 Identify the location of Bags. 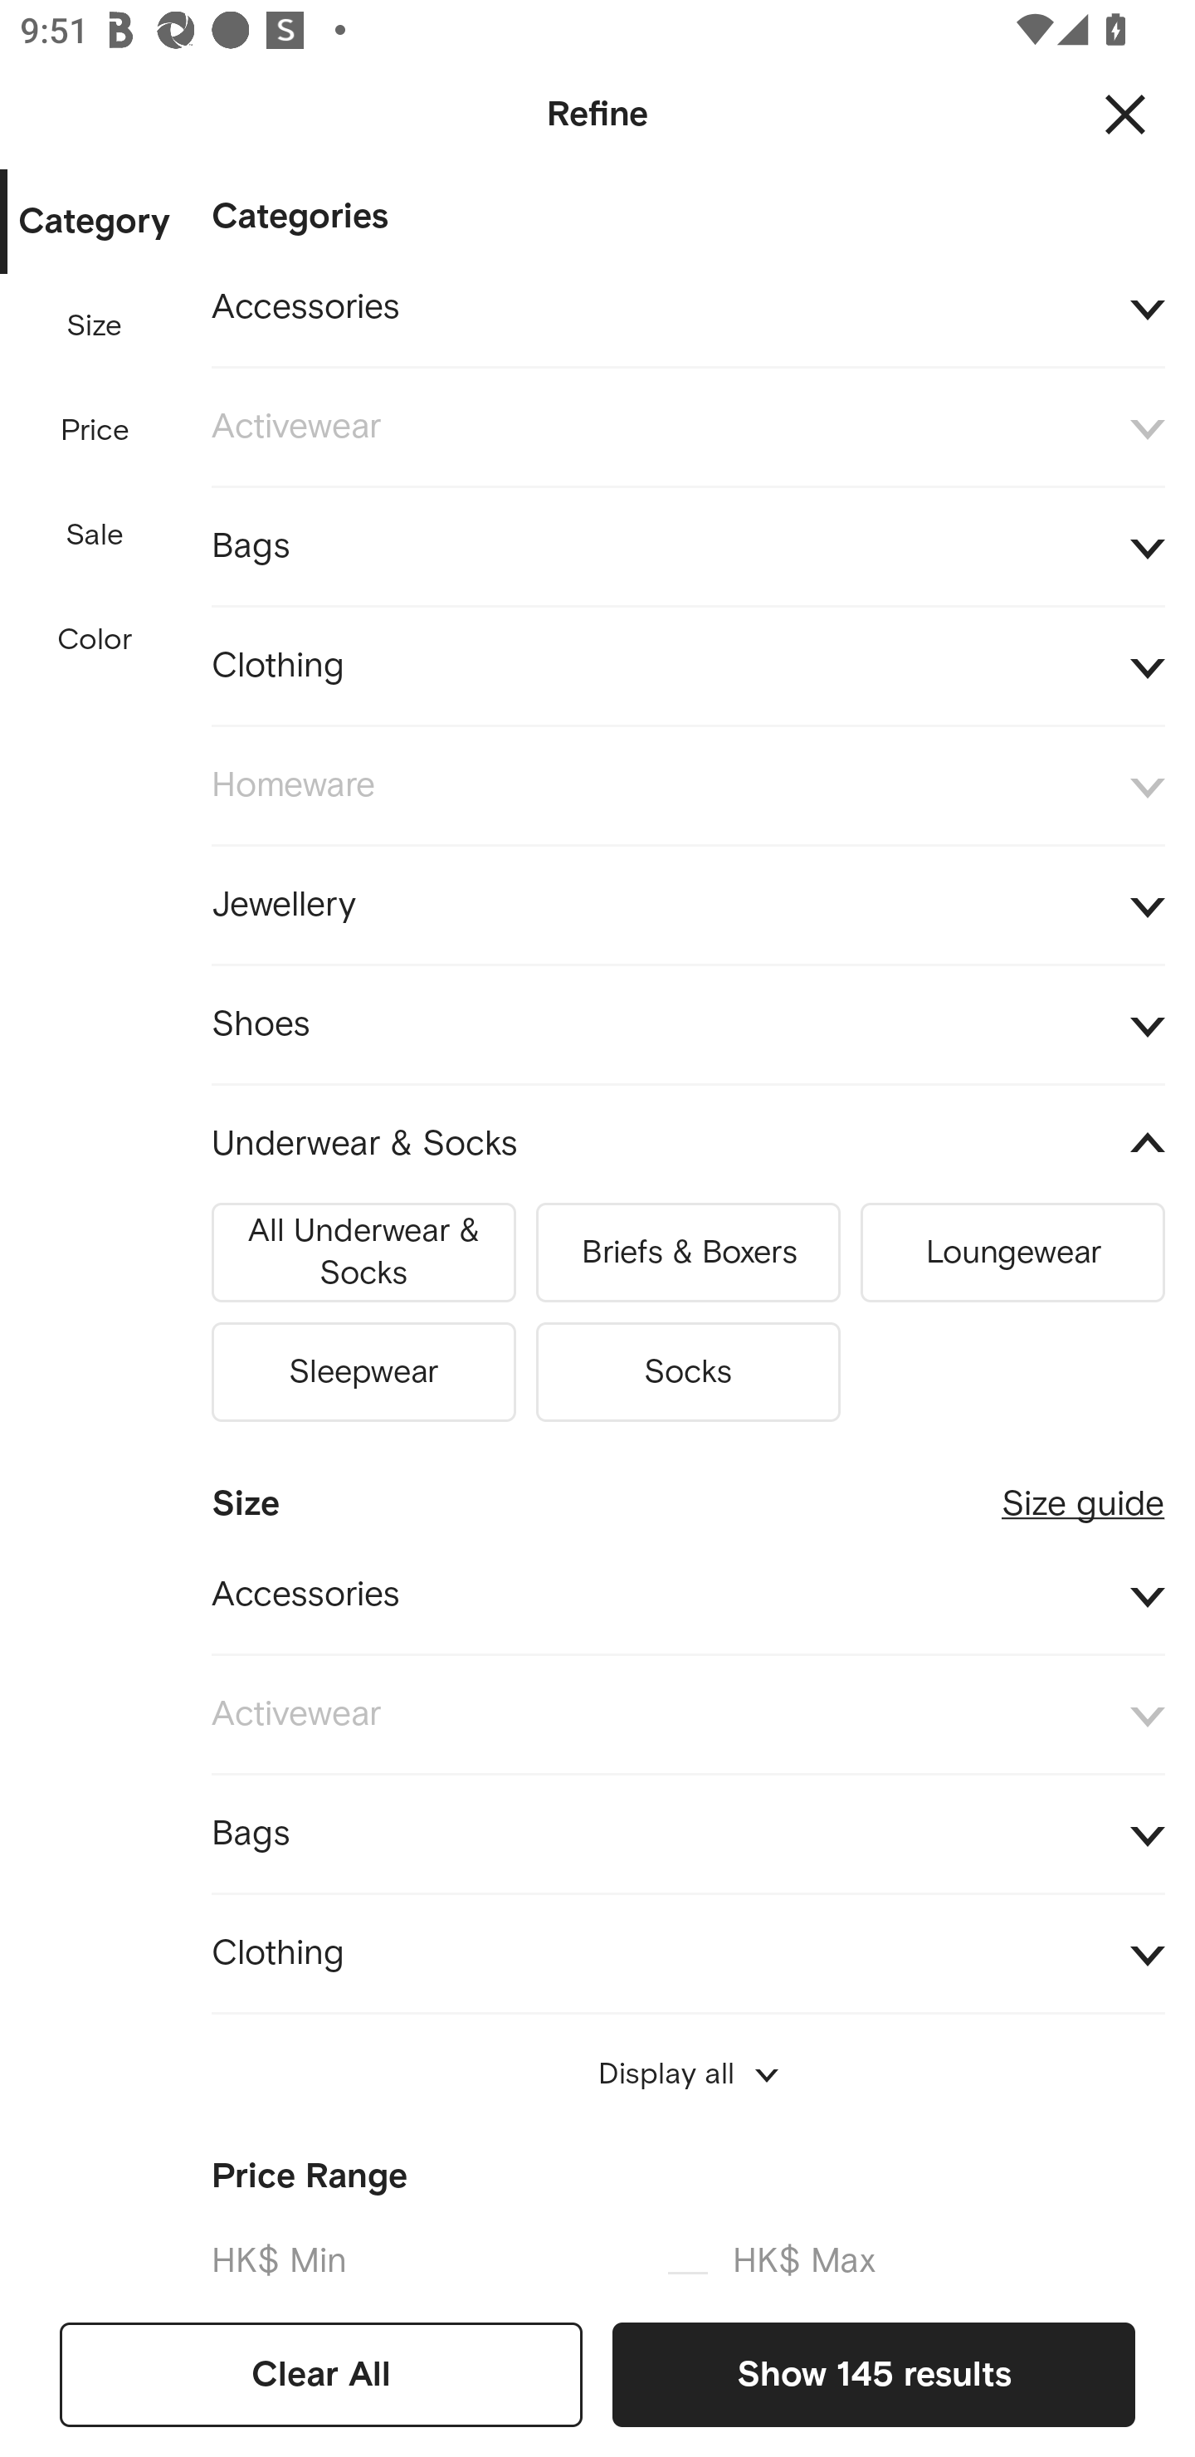
(688, 546).